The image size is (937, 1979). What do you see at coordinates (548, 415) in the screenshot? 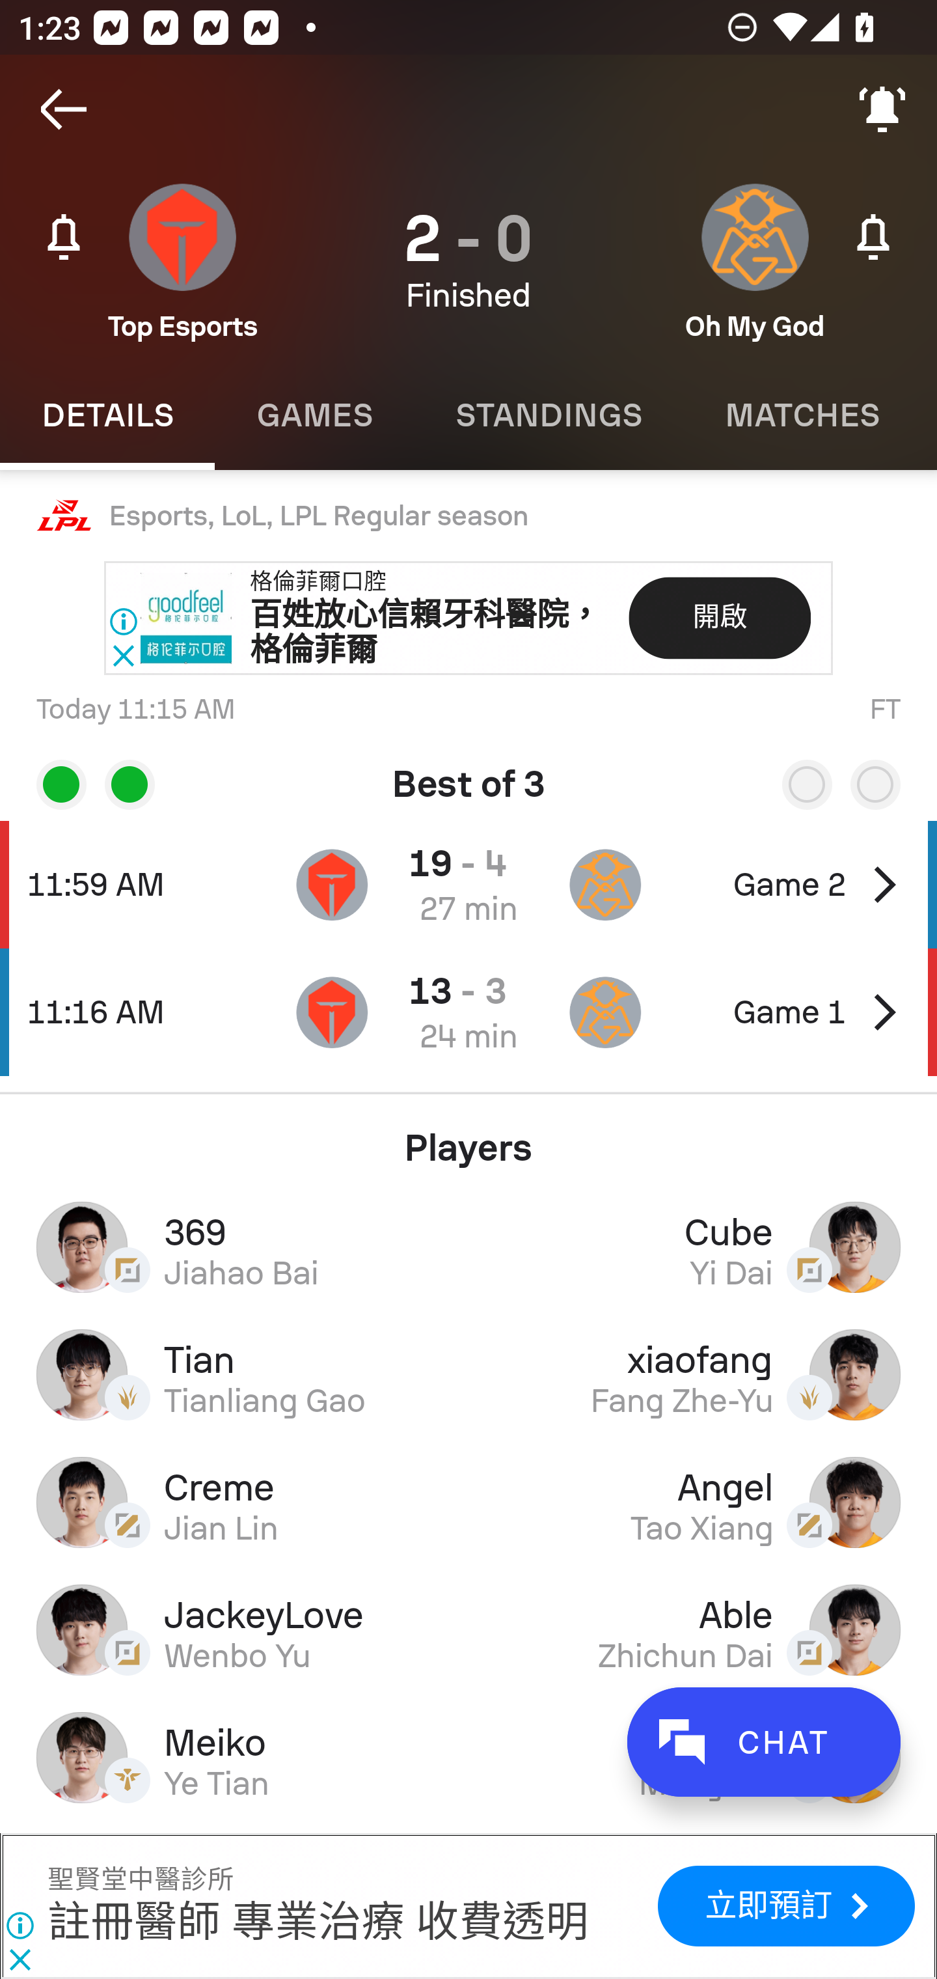
I see `Standings STANDINGS` at bounding box center [548, 415].